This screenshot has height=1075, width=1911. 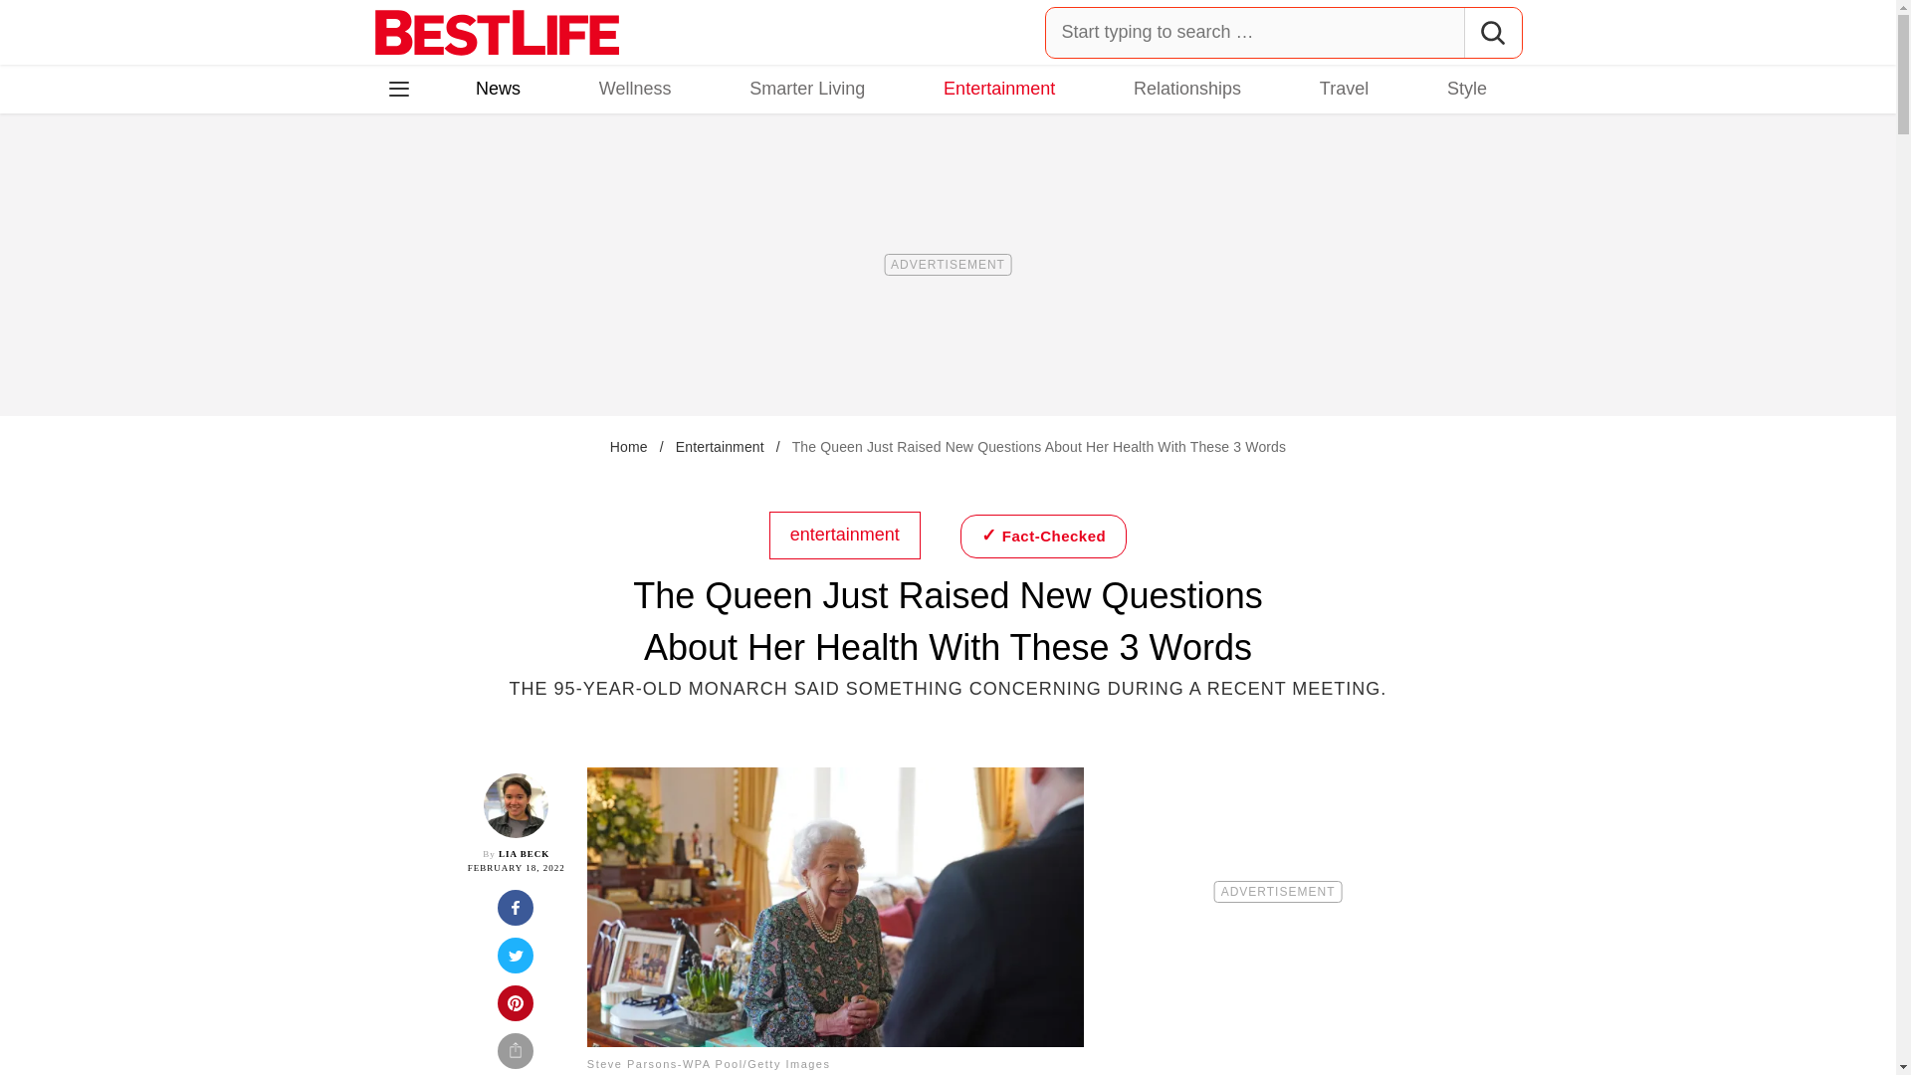 What do you see at coordinates (498, 88) in the screenshot?
I see `News` at bounding box center [498, 88].